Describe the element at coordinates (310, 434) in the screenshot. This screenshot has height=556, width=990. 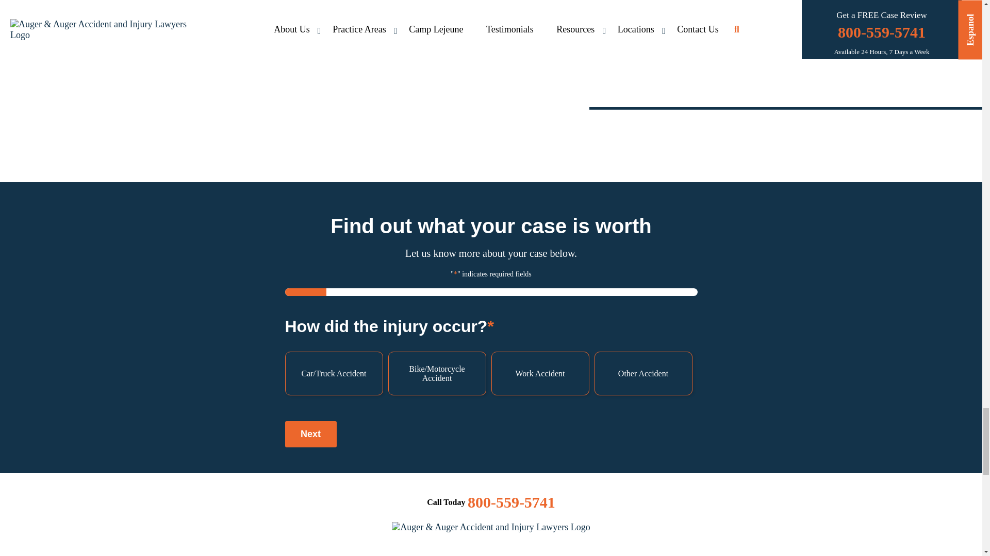
I see `Next` at that location.